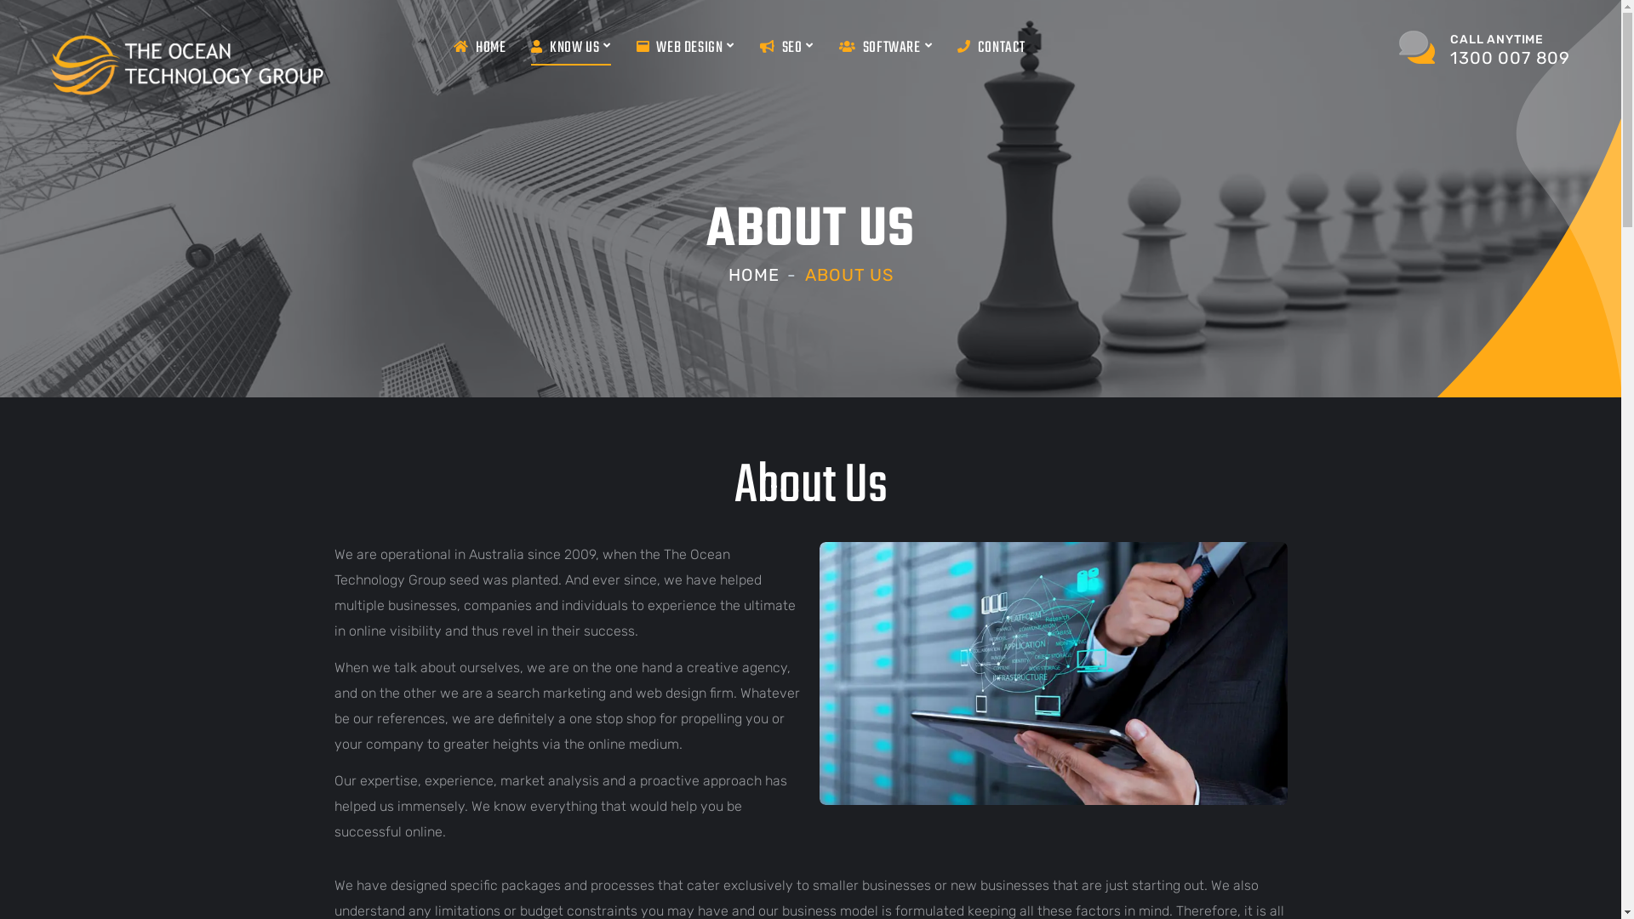 Image resolution: width=1634 pixels, height=919 pixels. I want to click on SEO, so click(786, 49).